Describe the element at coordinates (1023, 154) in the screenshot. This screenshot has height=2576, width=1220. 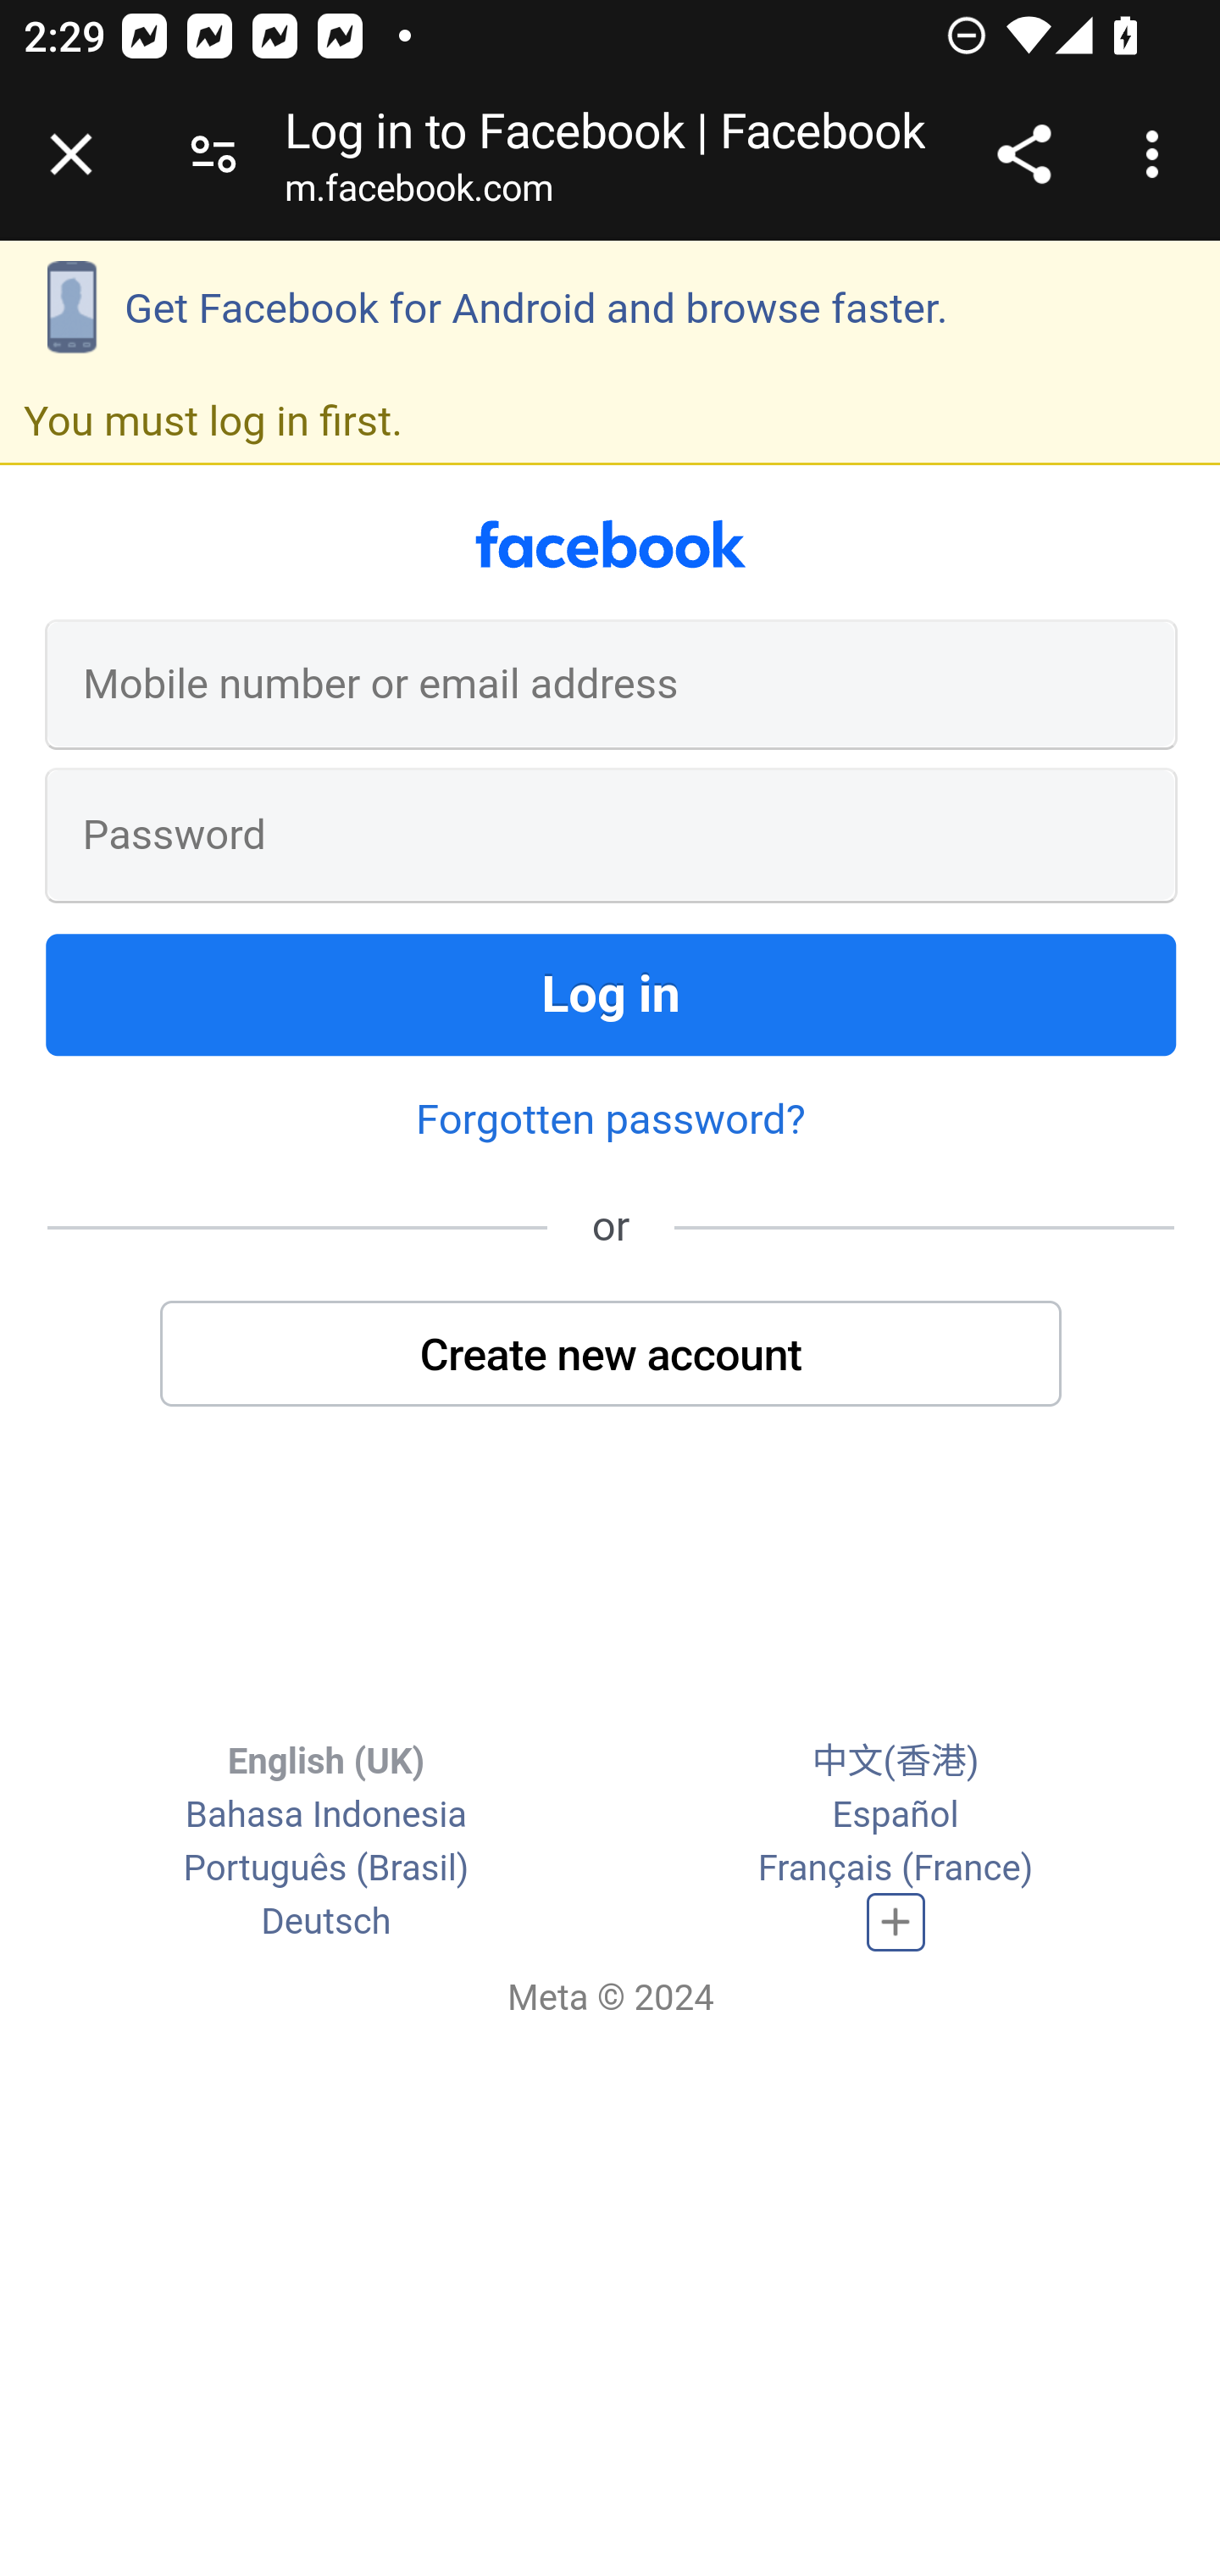
I see `Share link address` at that location.